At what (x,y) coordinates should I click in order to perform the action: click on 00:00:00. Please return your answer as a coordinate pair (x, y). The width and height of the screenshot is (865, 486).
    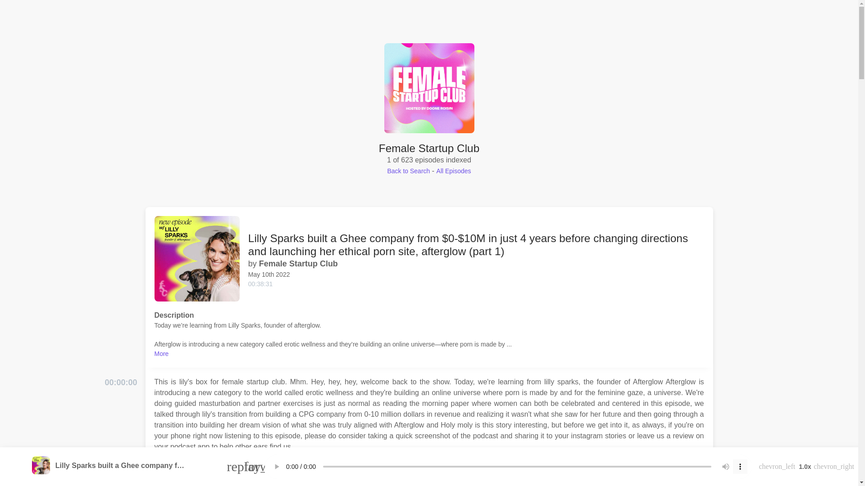
    Looking at the image, I should click on (121, 382).